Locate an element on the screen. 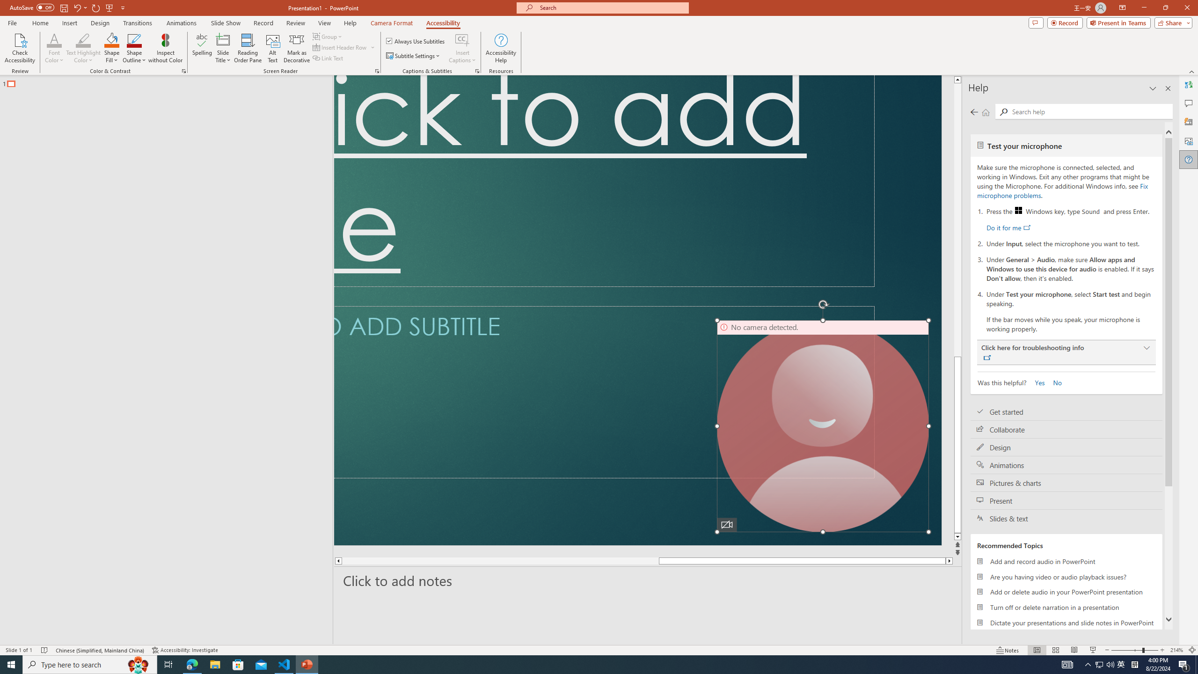 The height and width of the screenshot is (674, 1198). Dictate your presentations and slide notes in PowerPoint is located at coordinates (1066, 623).